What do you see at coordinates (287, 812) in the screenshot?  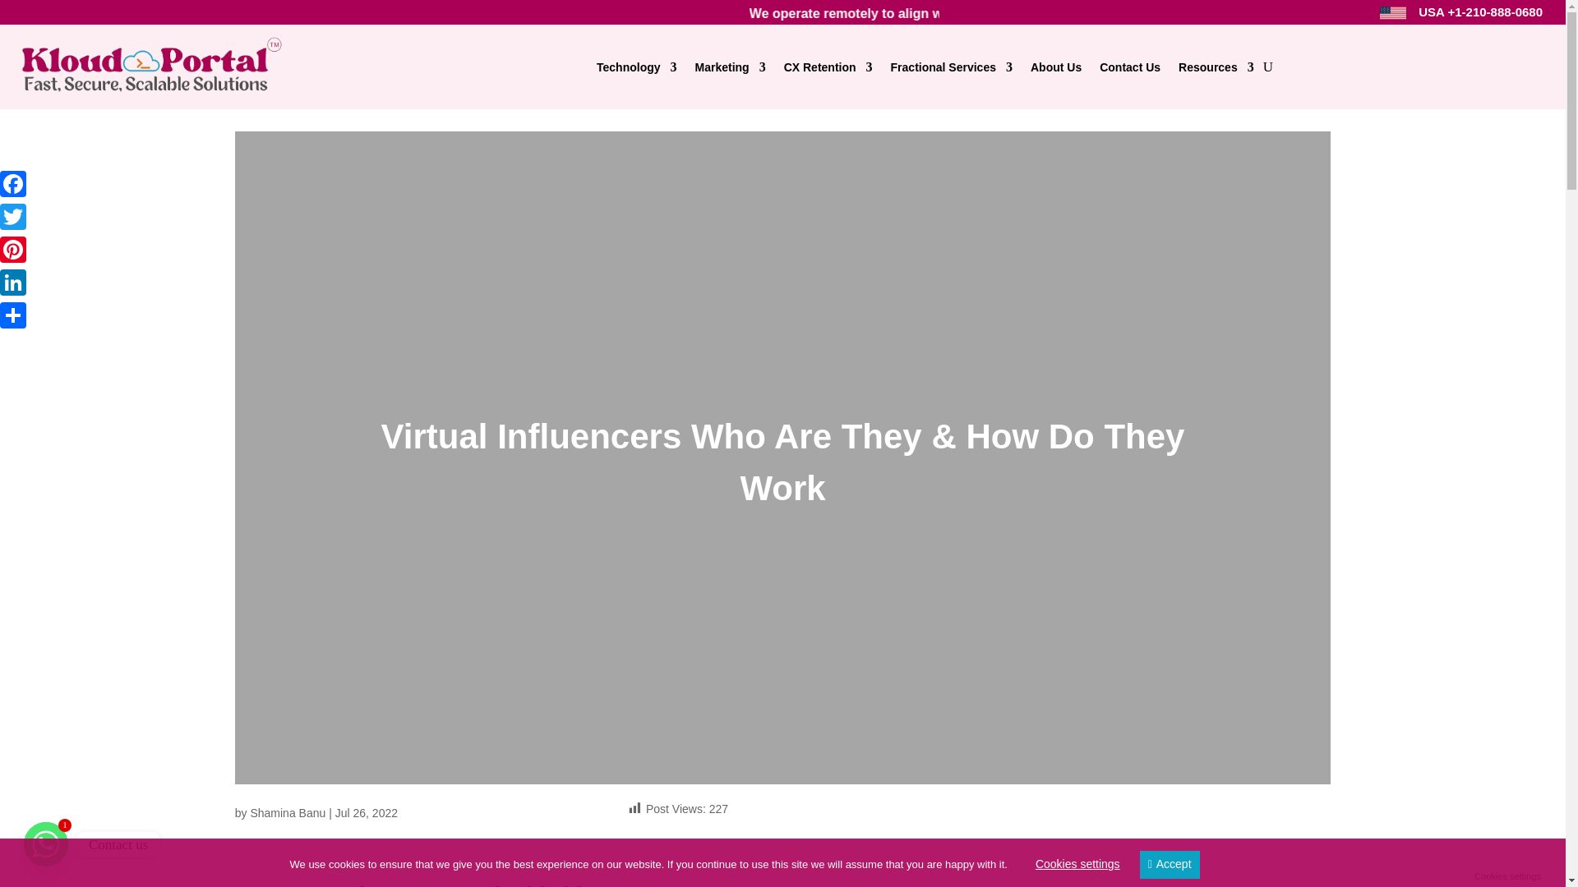 I see `Posts by Shamina Banu` at bounding box center [287, 812].